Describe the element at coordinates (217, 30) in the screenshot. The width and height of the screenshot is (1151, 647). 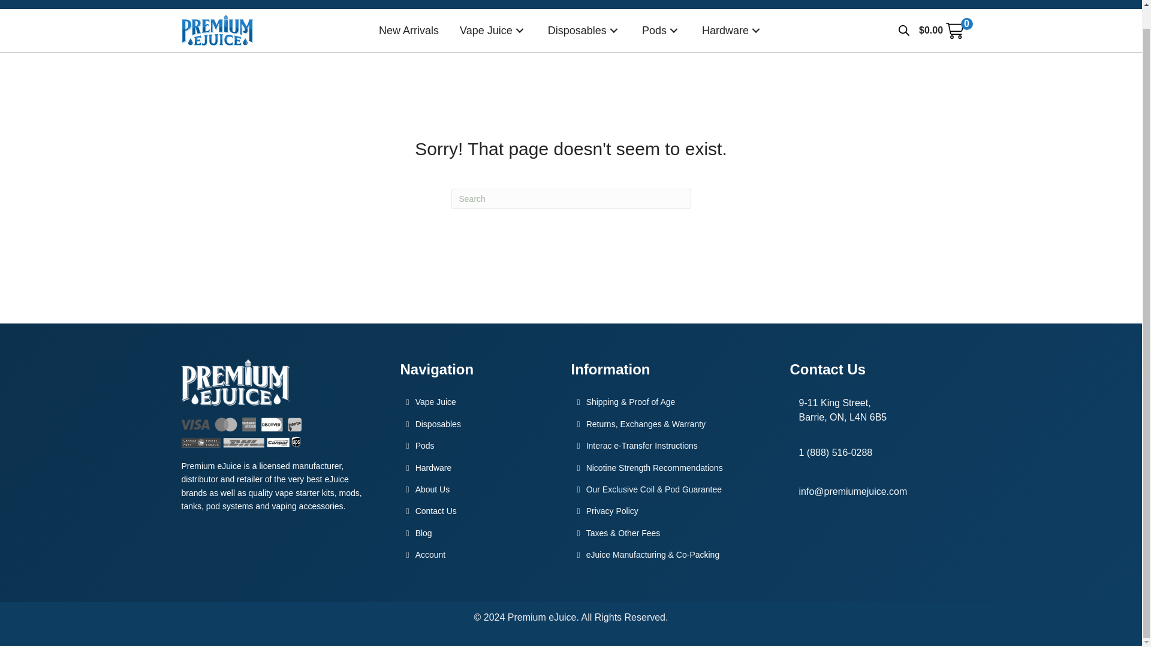
I see `Premium eJuice Logo` at that location.